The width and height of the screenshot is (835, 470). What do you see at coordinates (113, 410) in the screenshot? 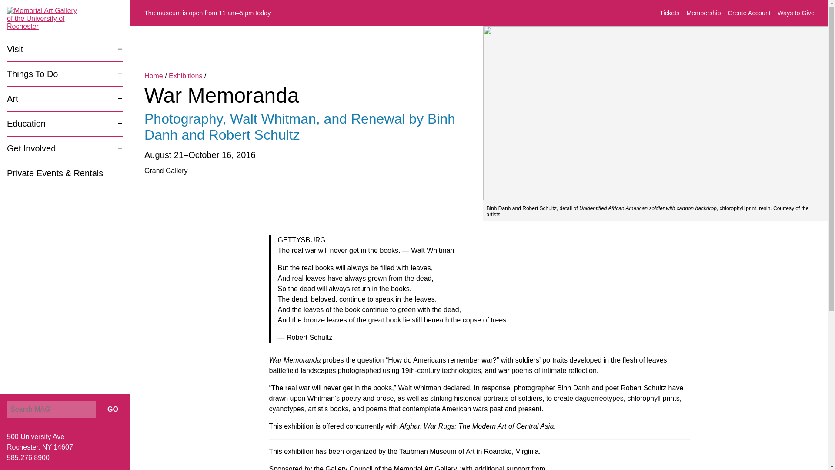
I see `GO` at bounding box center [113, 410].